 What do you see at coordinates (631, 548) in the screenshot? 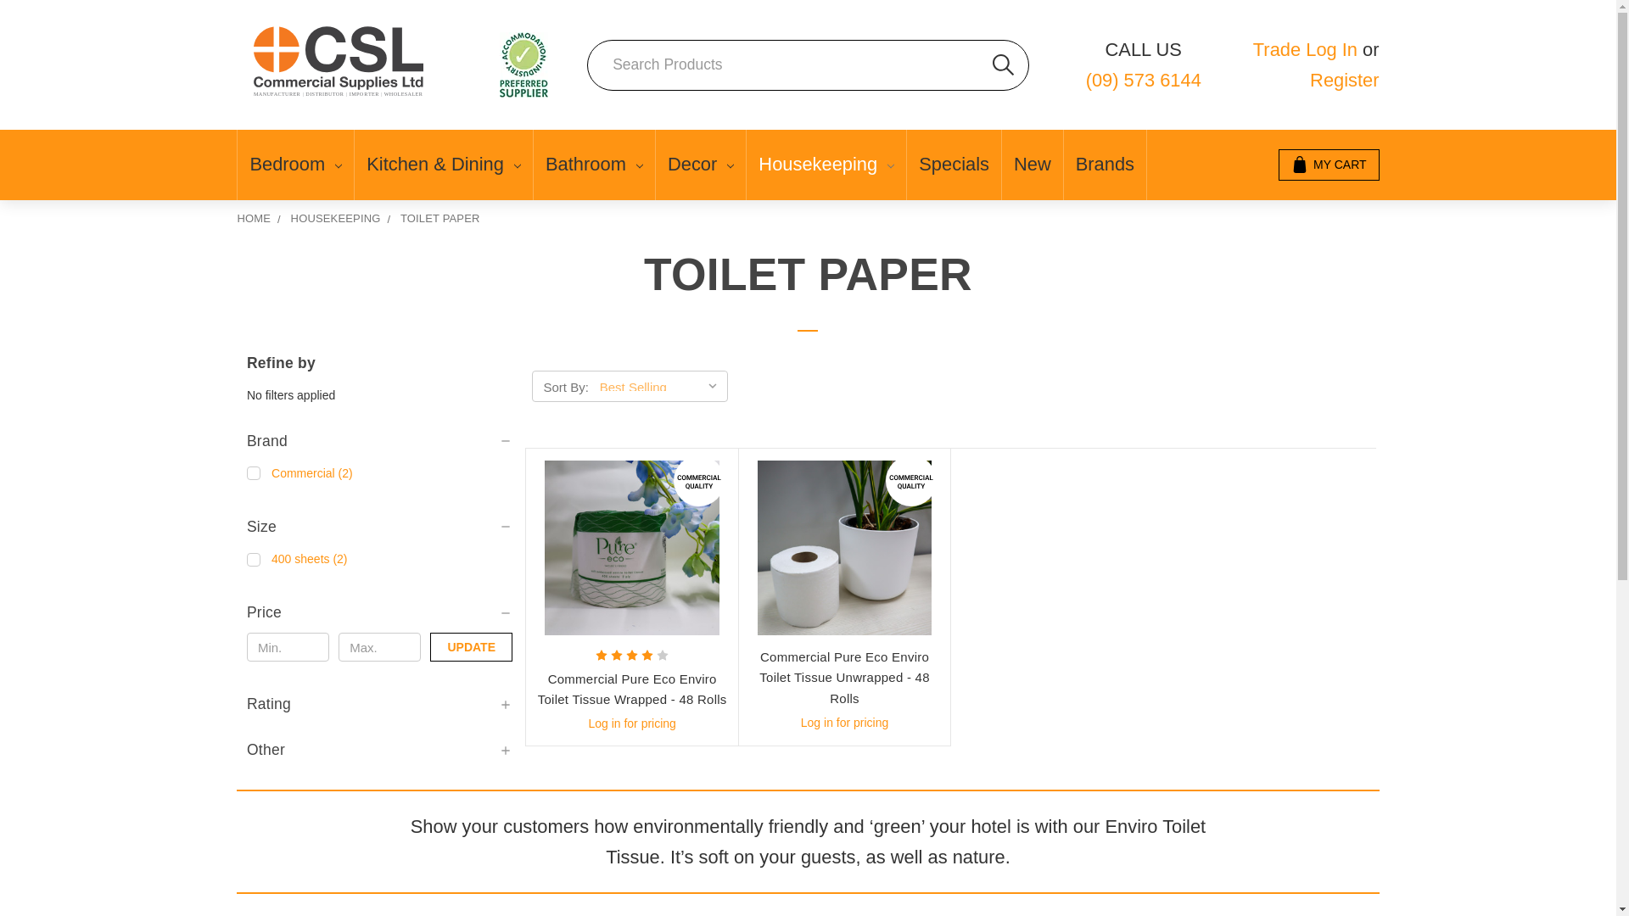
I see `Commercial Pure Eco Enviro Toilet Tissue Wrapped - 48 Rolls` at bounding box center [631, 548].